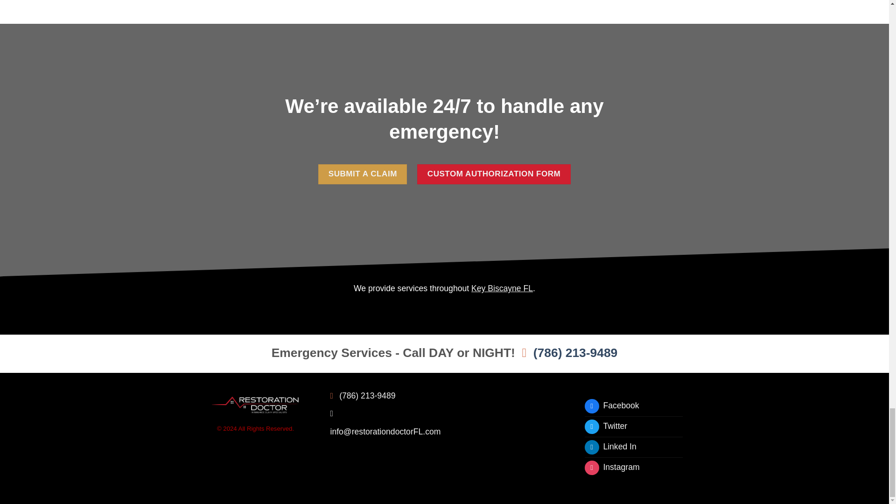  Describe the element at coordinates (611, 468) in the screenshot. I see `Instagram` at that location.